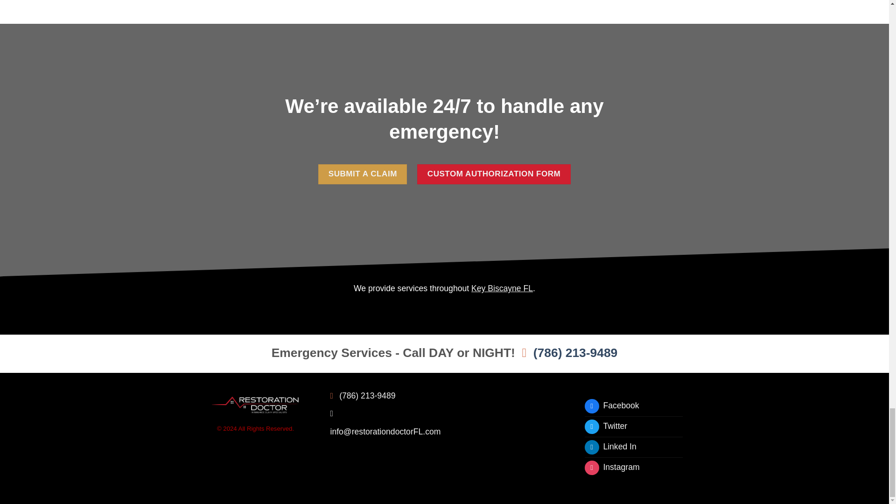  Describe the element at coordinates (611, 468) in the screenshot. I see `Instagram` at that location.